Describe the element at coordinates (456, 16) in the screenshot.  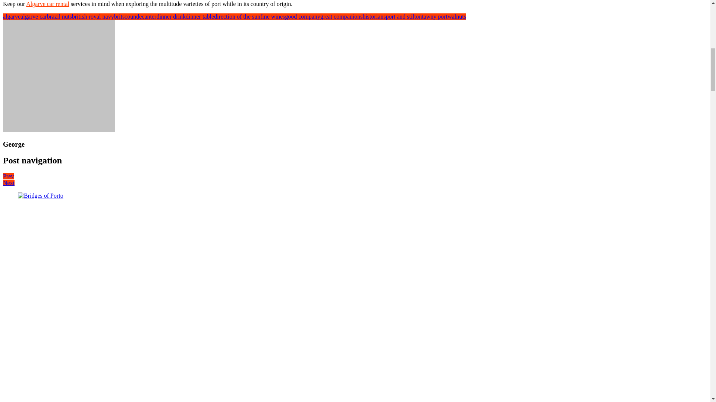
I see `walnuts` at that location.